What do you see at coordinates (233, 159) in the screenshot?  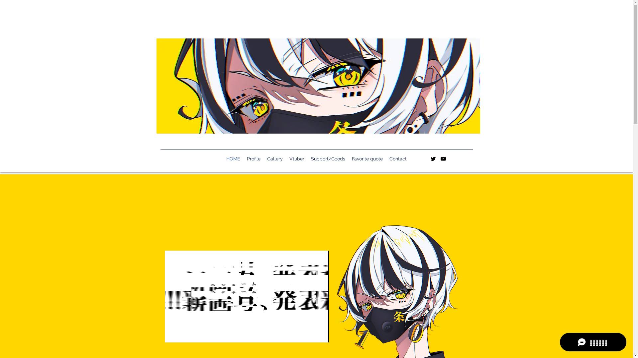 I see `HOME` at bounding box center [233, 159].